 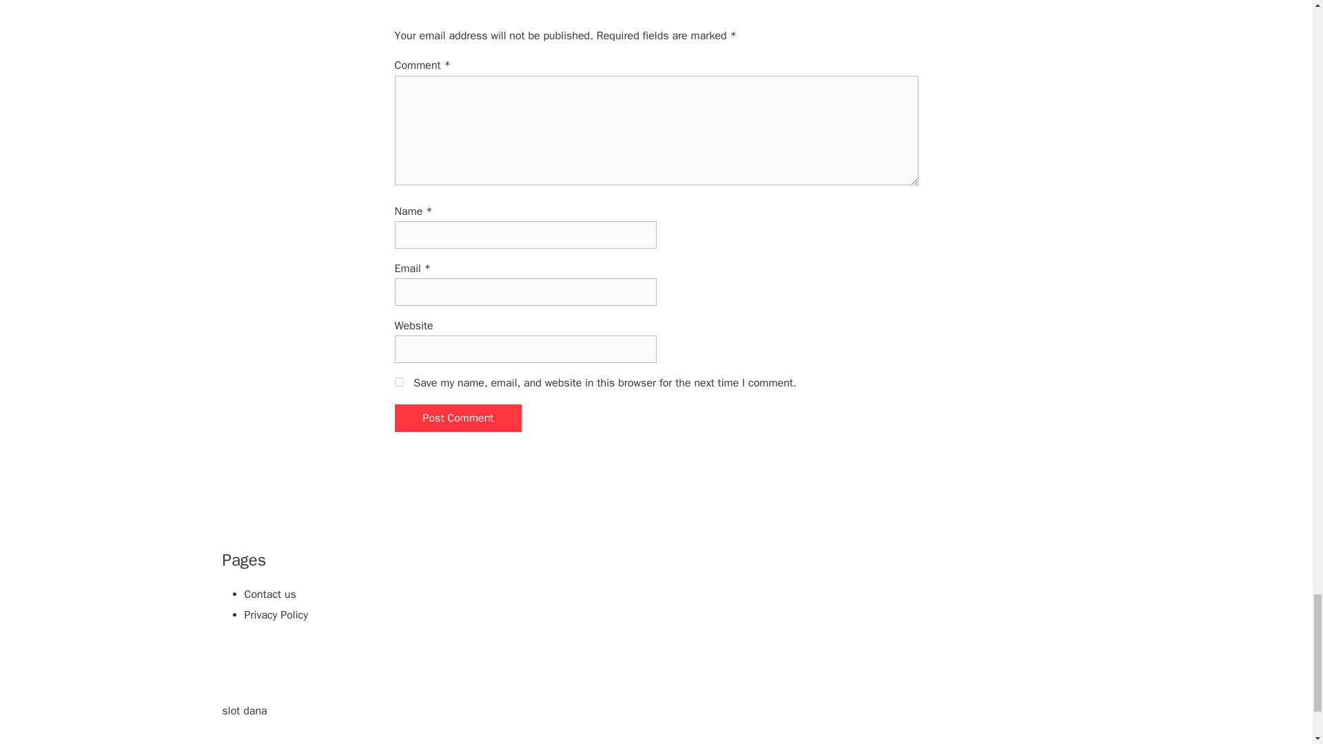 What do you see at coordinates (458, 418) in the screenshot?
I see `Post Comment` at bounding box center [458, 418].